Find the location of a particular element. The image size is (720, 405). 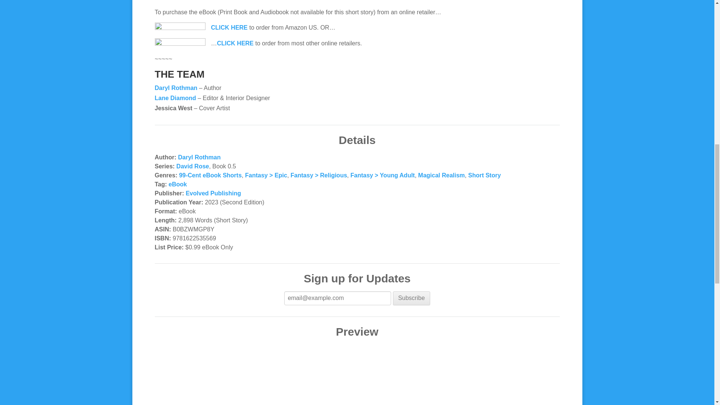

Amazon is located at coordinates (229, 27).